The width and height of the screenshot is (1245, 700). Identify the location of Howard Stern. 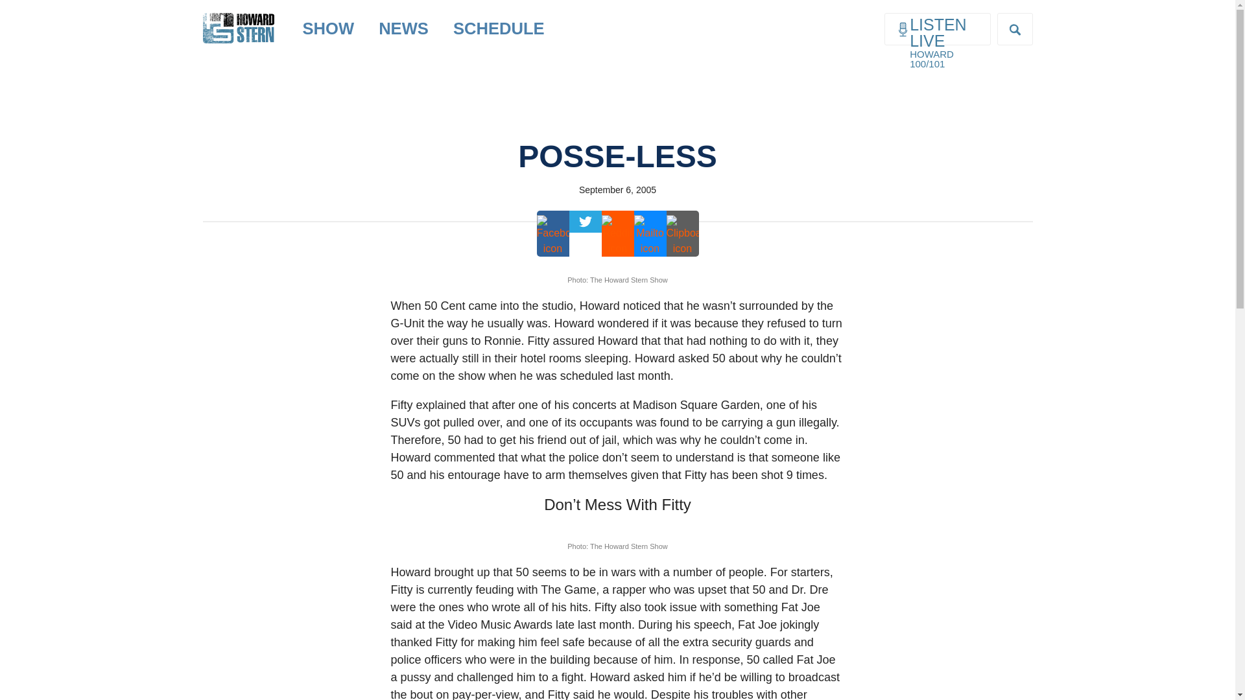
(237, 17).